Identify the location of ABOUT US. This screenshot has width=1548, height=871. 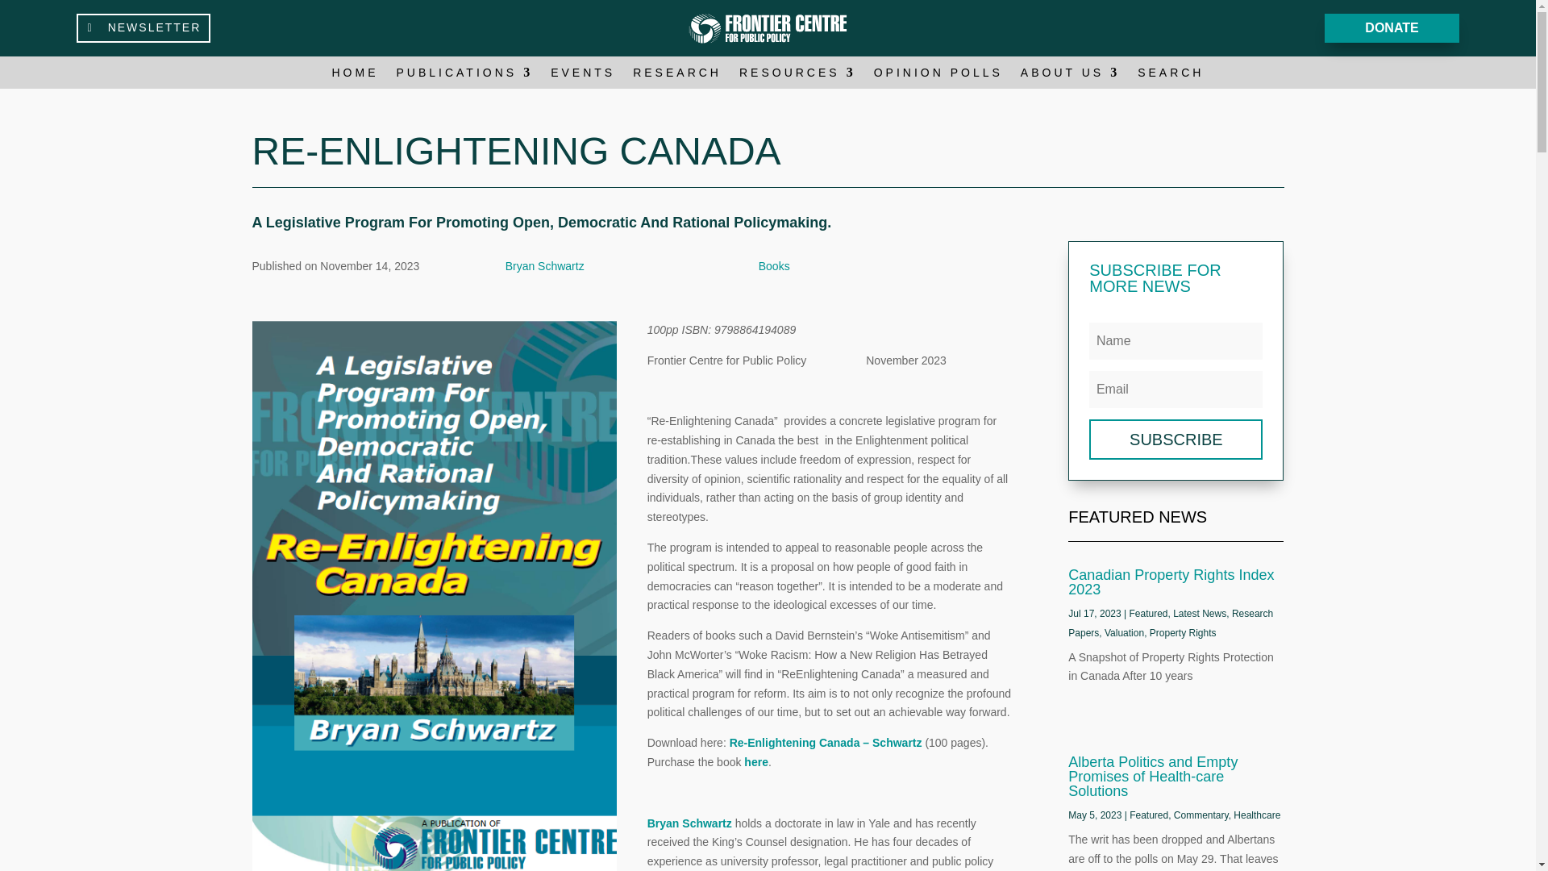
(1069, 76).